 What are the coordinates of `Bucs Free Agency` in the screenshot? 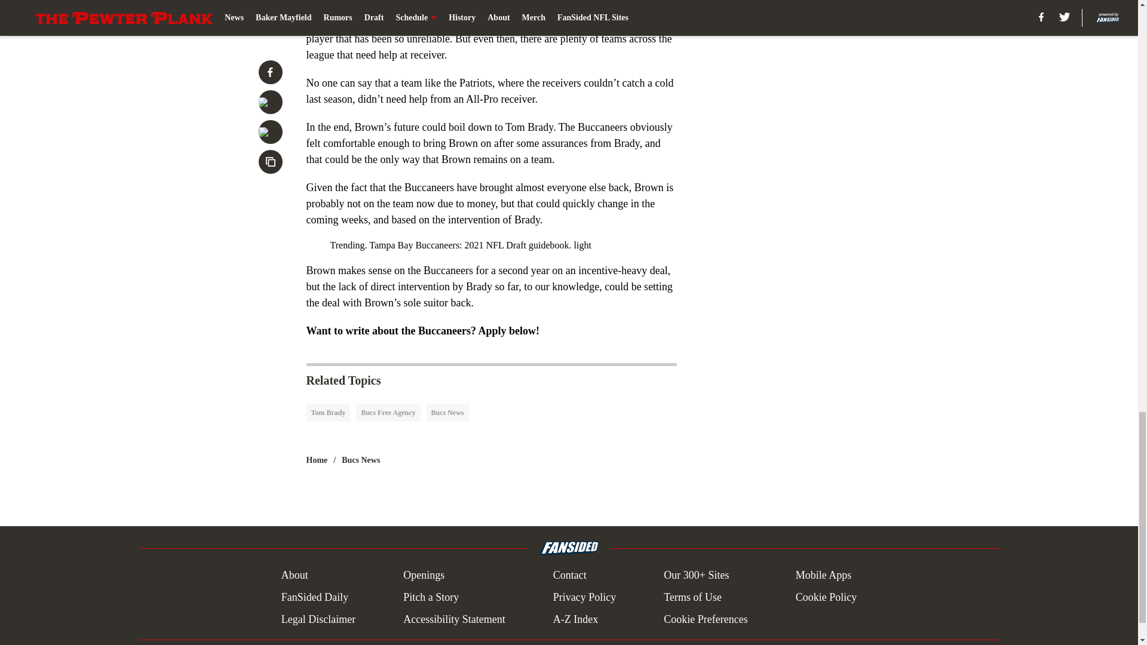 It's located at (387, 413).